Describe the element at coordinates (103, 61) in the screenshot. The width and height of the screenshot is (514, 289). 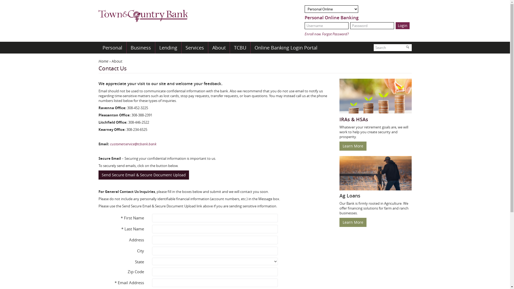
I see `Home` at that location.